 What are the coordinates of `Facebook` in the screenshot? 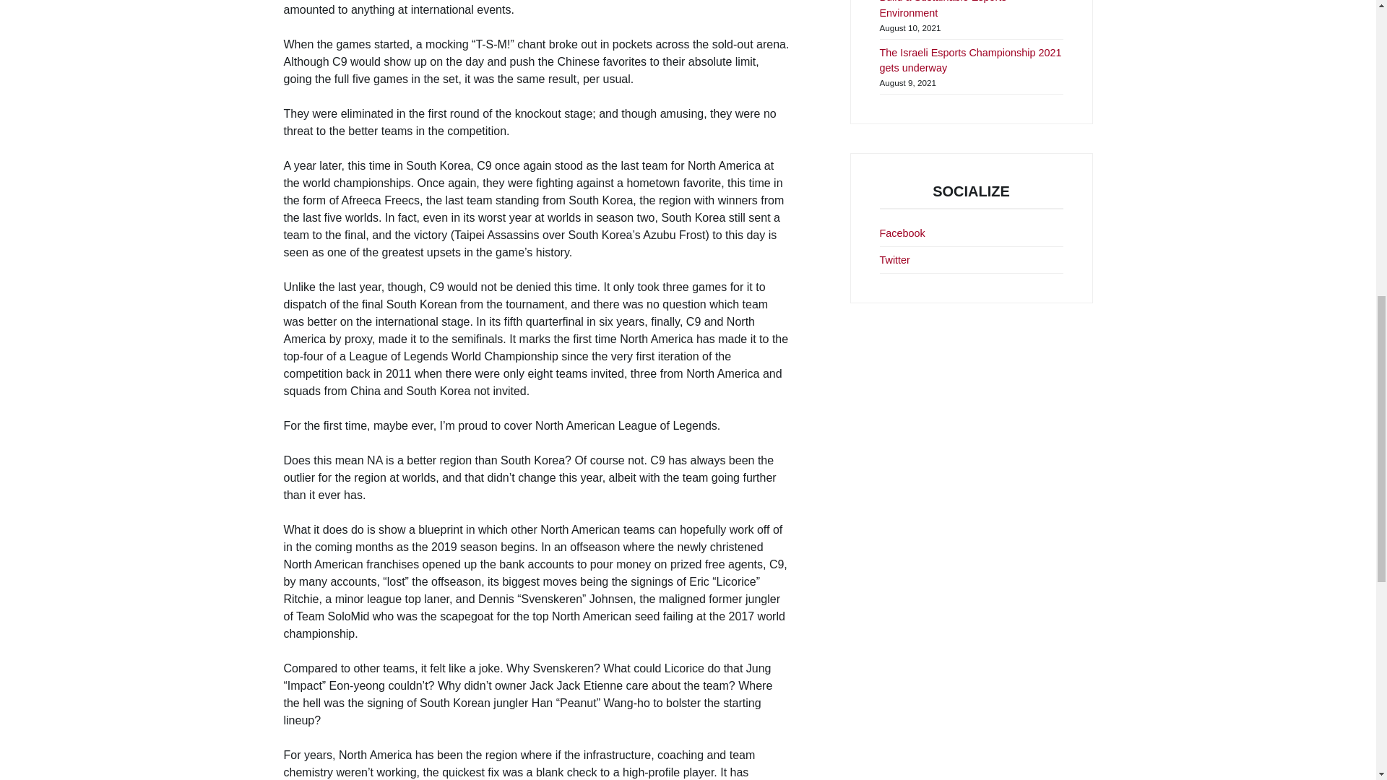 It's located at (902, 234).